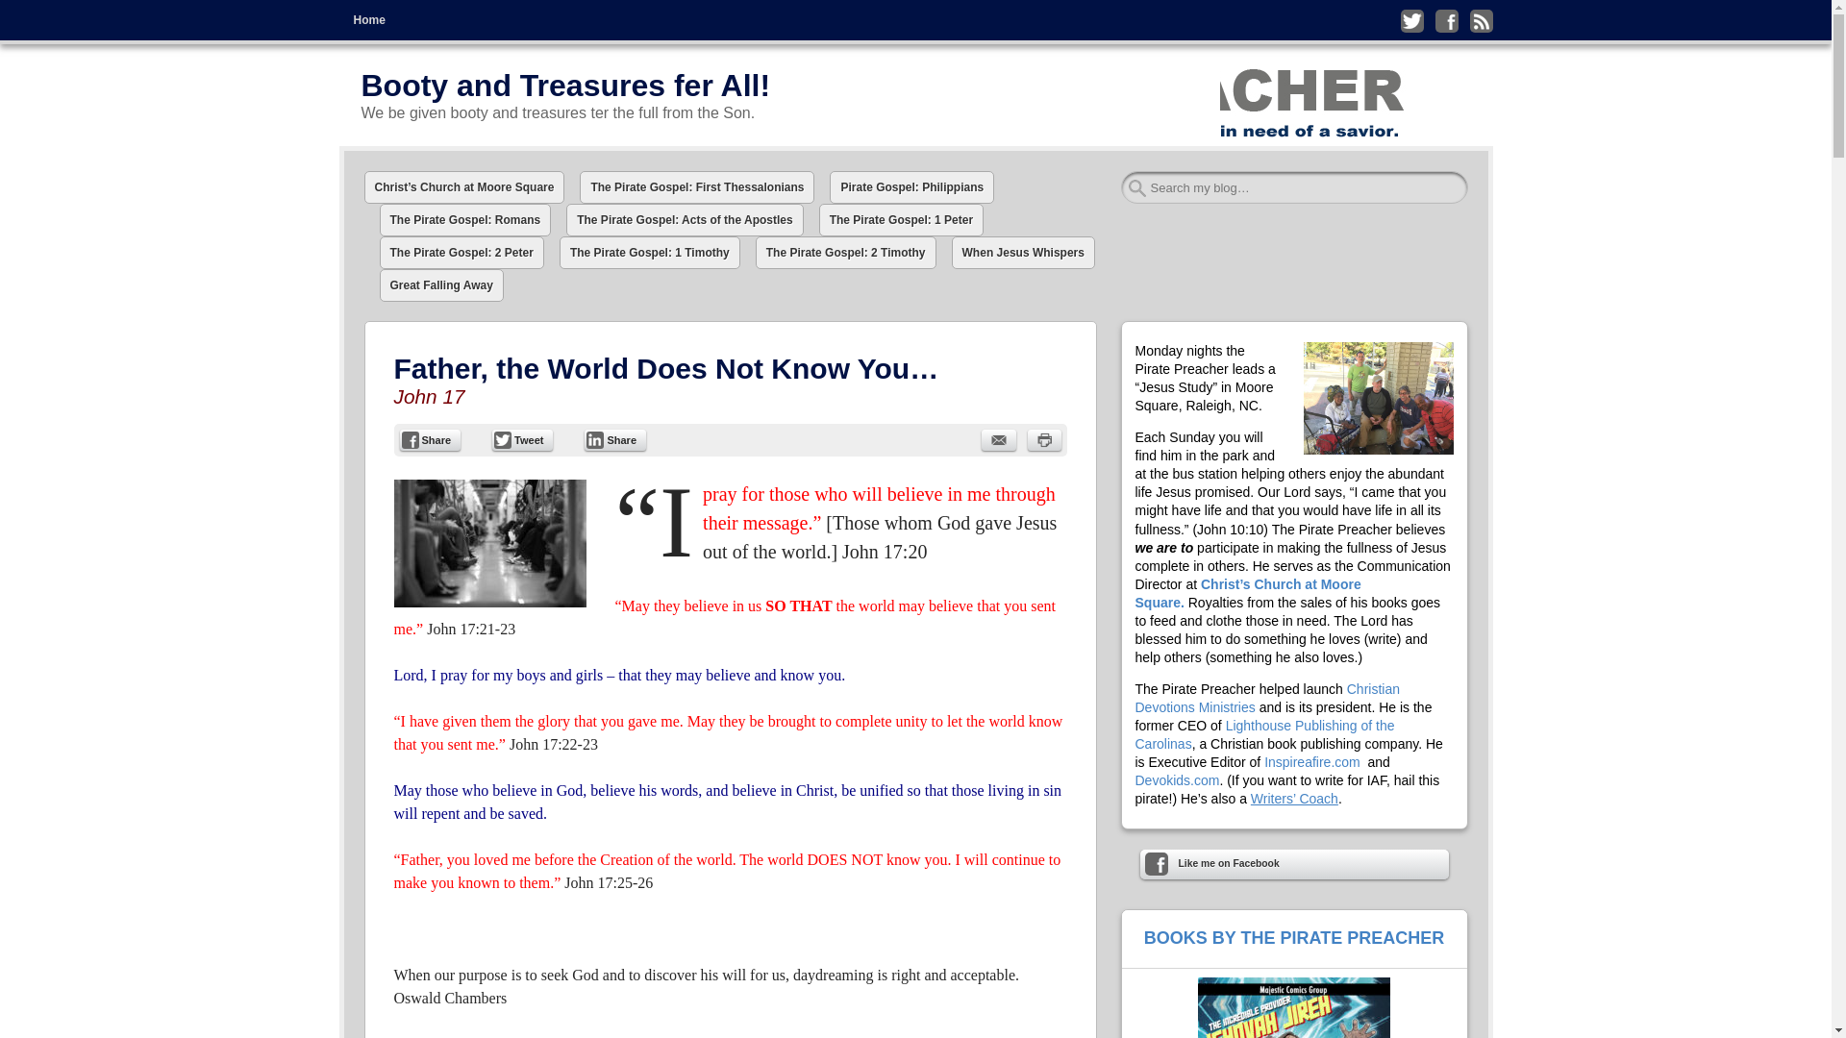 The width and height of the screenshot is (1846, 1038). Describe the element at coordinates (649, 252) in the screenshot. I see `The Pirate Gospel: 1 Timothy` at that location.